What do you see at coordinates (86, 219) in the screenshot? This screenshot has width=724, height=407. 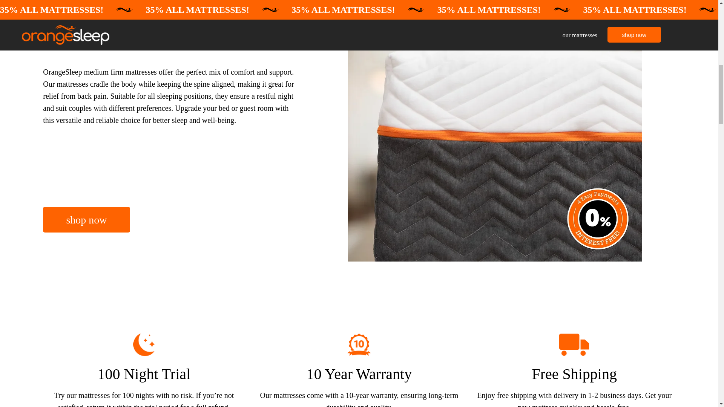 I see `shop now` at bounding box center [86, 219].